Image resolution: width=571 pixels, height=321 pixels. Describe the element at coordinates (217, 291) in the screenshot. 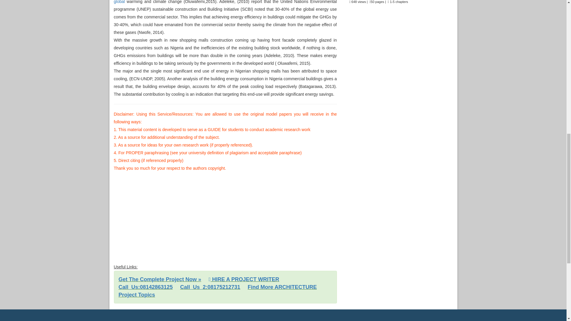

I see `Find More ARCHITECTURE Project Topics` at that location.